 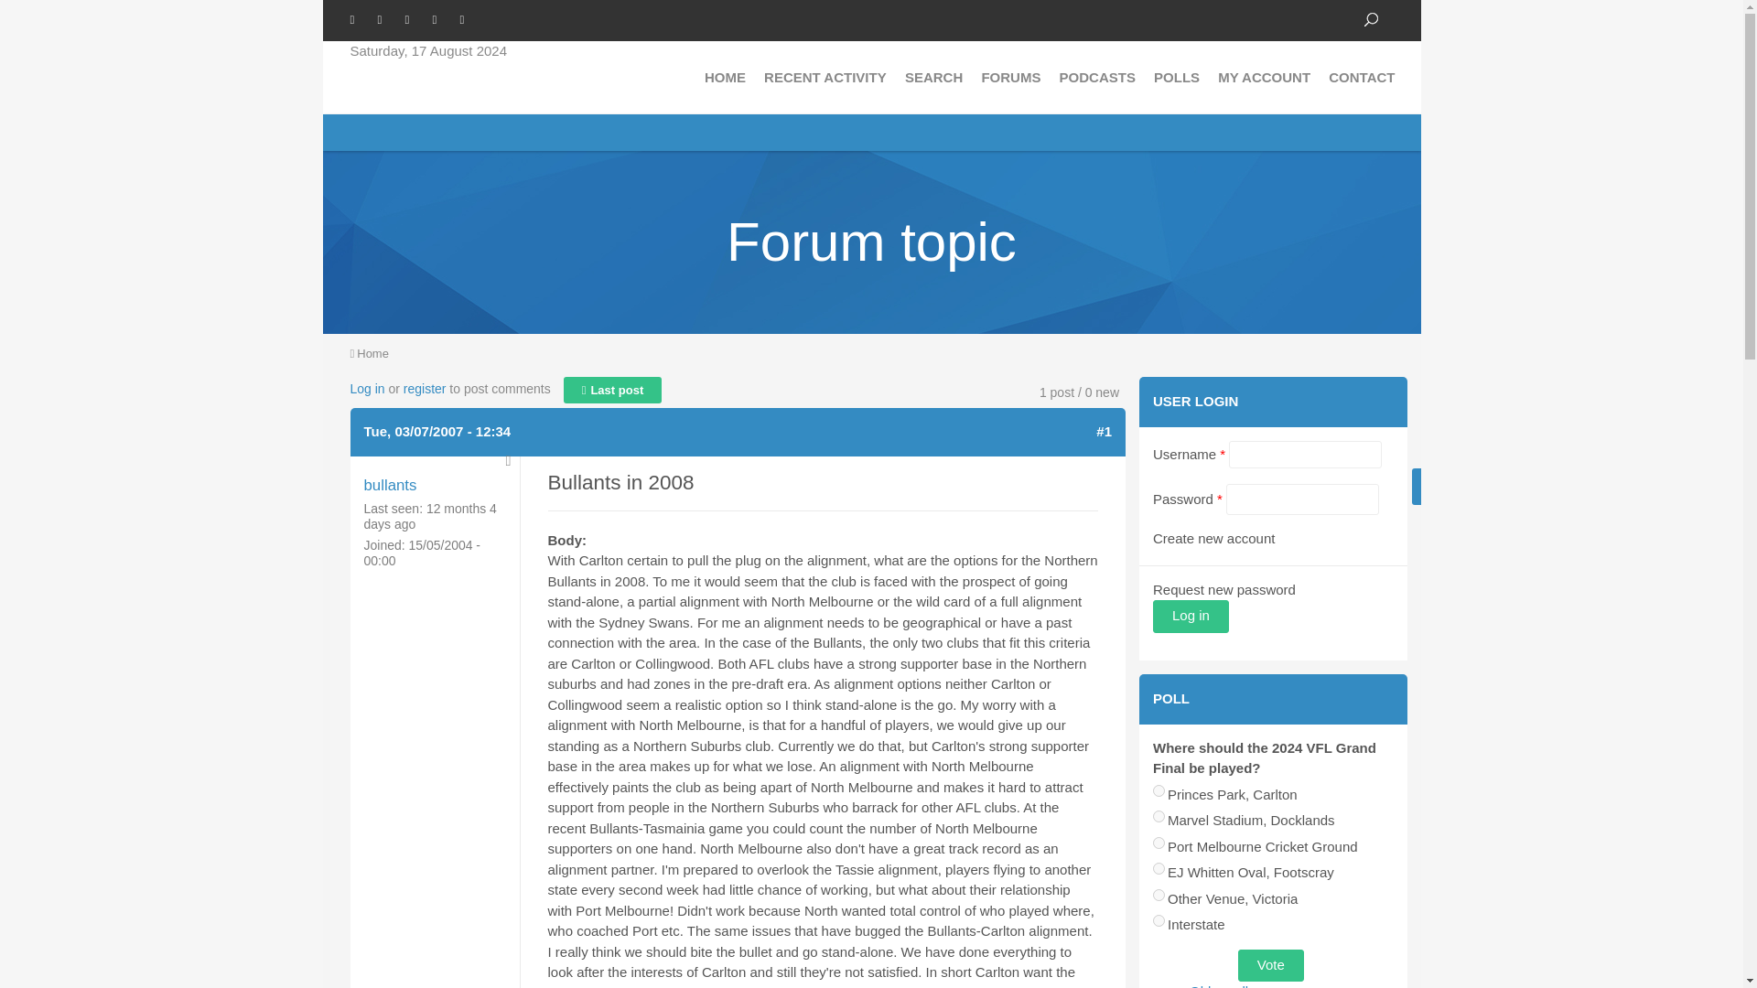 I want to click on FORUMS, so click(x=1010, y=78).